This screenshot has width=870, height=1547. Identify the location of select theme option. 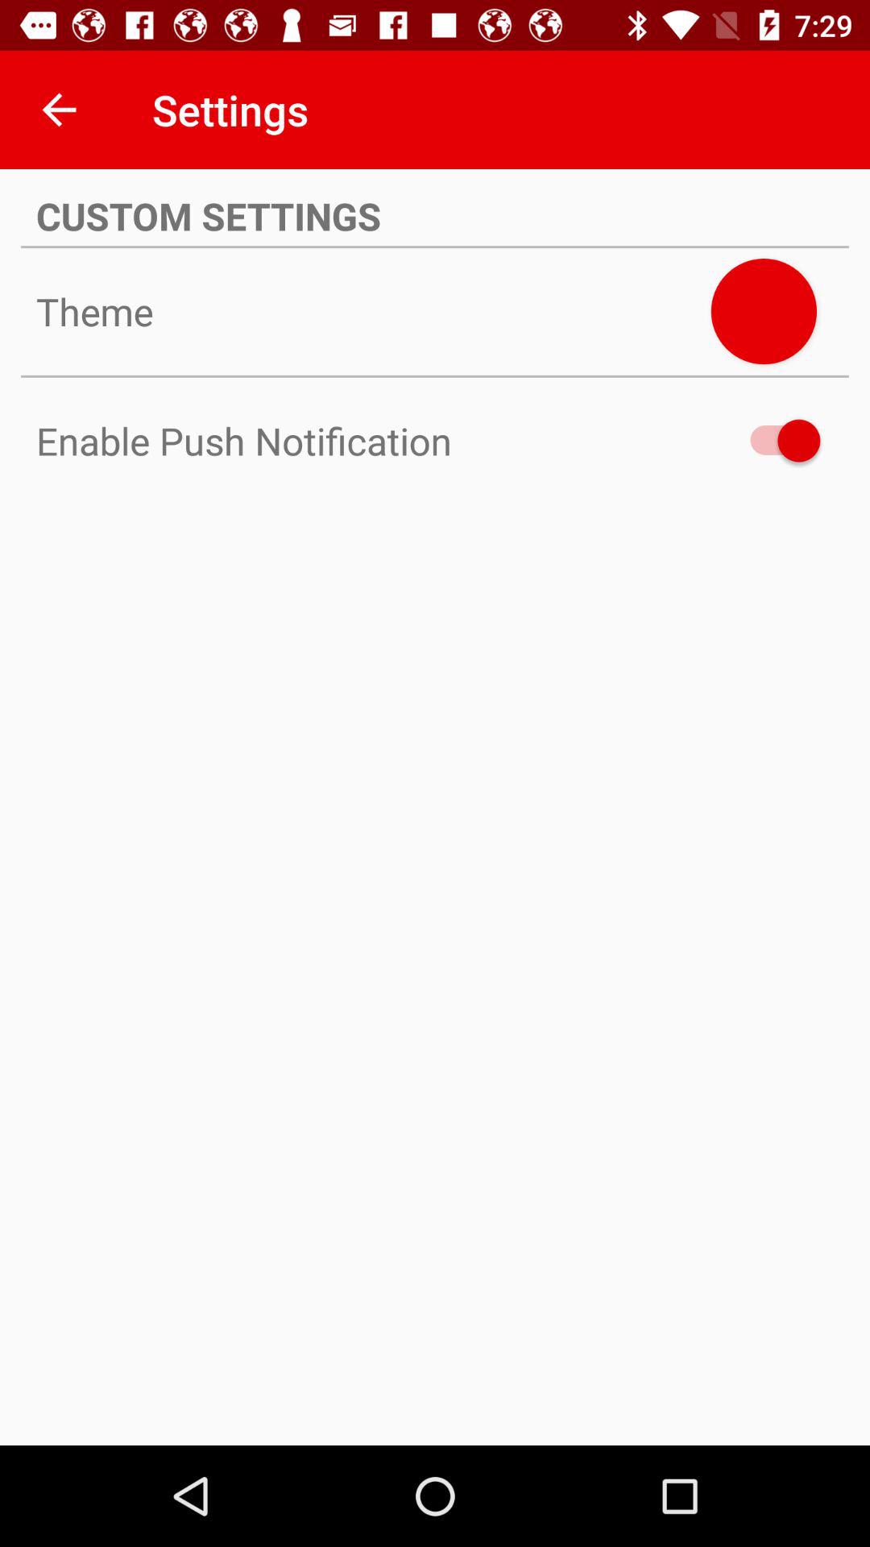
(764, 311).